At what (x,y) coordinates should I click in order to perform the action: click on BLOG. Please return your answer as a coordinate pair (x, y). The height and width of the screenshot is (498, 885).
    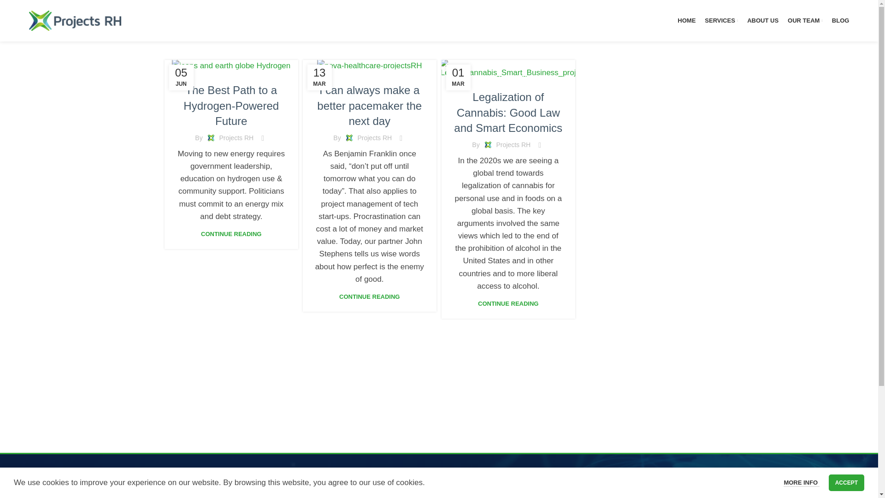
    Looking at the image, I should click on (230, 71).